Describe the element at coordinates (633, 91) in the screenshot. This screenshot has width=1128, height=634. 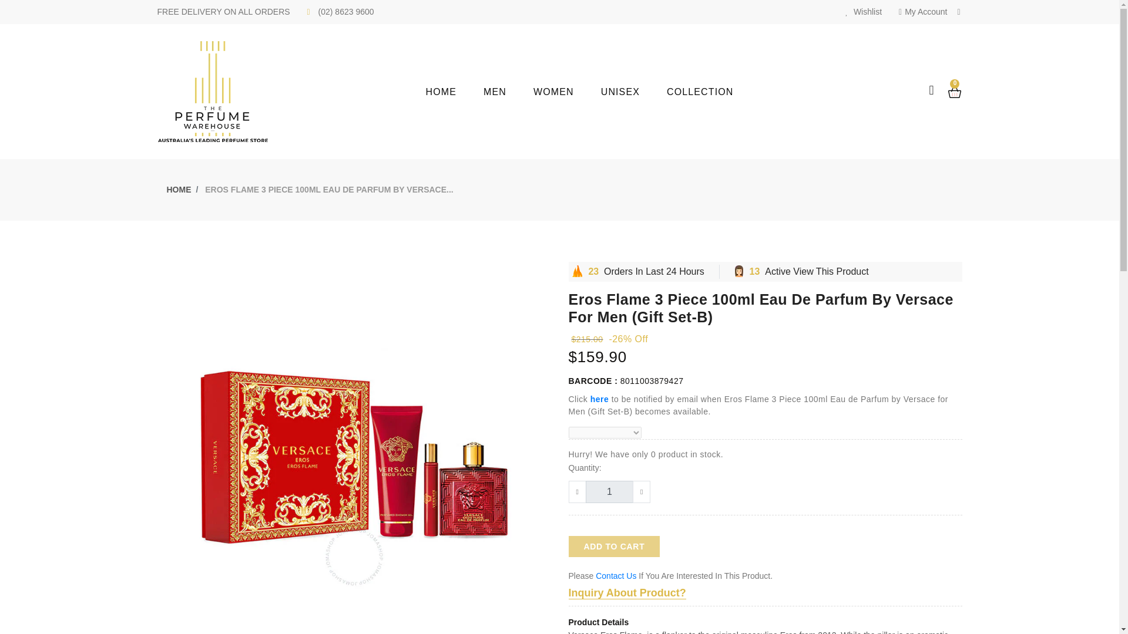
I see `UNISEX` at that location.